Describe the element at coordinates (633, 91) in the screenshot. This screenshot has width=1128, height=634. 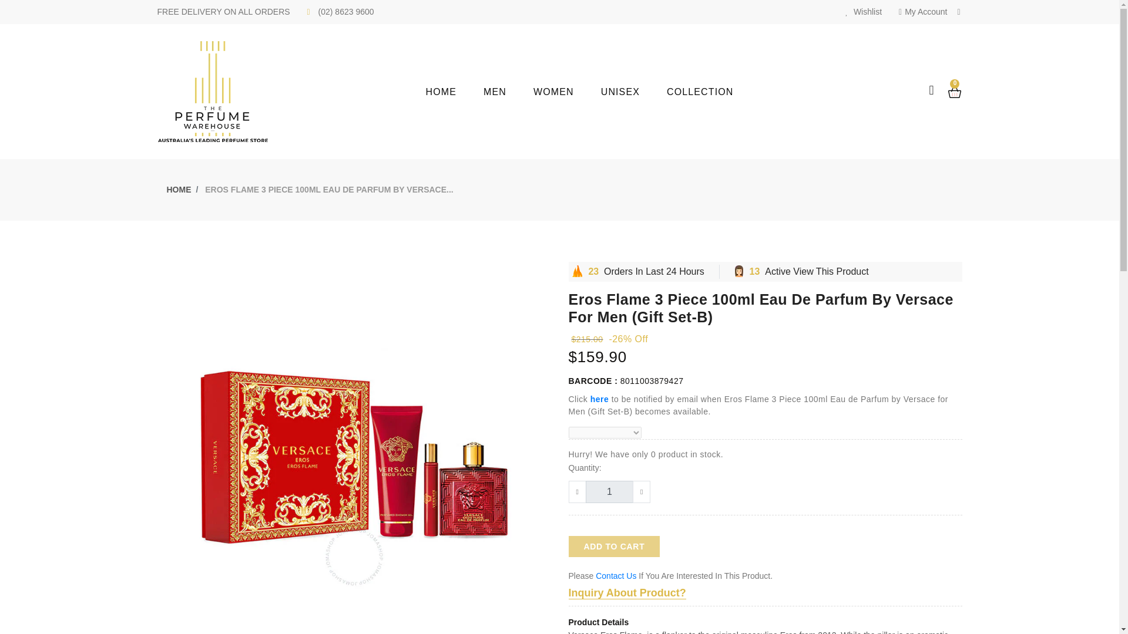
I see `UNISEX` at that location.